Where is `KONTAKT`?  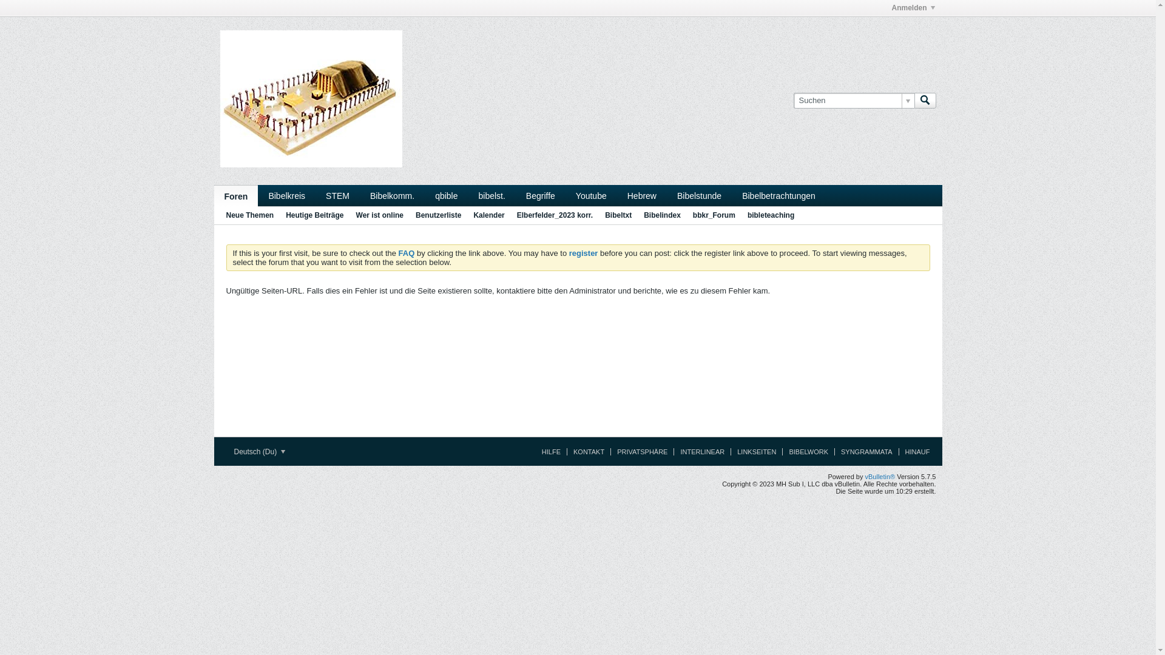 KONTAKT is located at coordinates (586, 452).